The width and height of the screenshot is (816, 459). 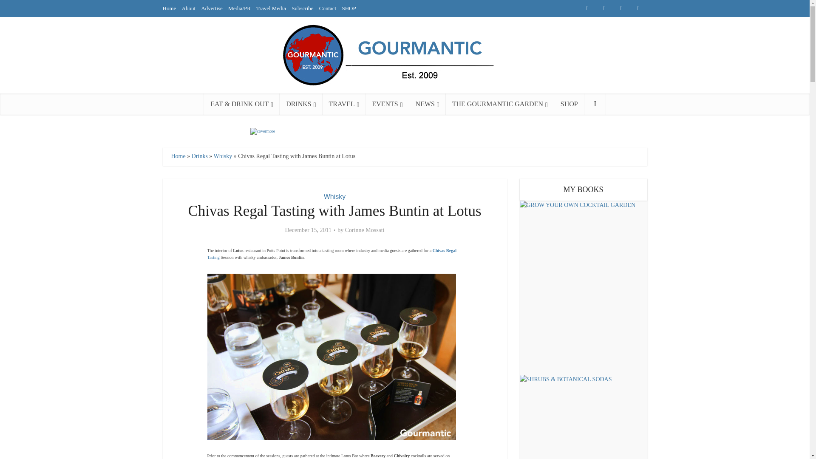 I want to click on Advertise, so click(x=212, y=8).